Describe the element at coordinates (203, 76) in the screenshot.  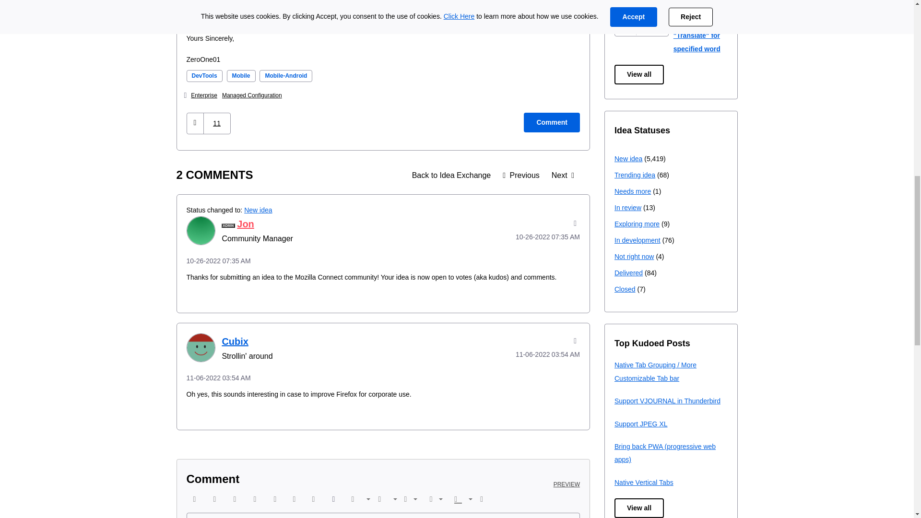
I see `DevTools` at that location.